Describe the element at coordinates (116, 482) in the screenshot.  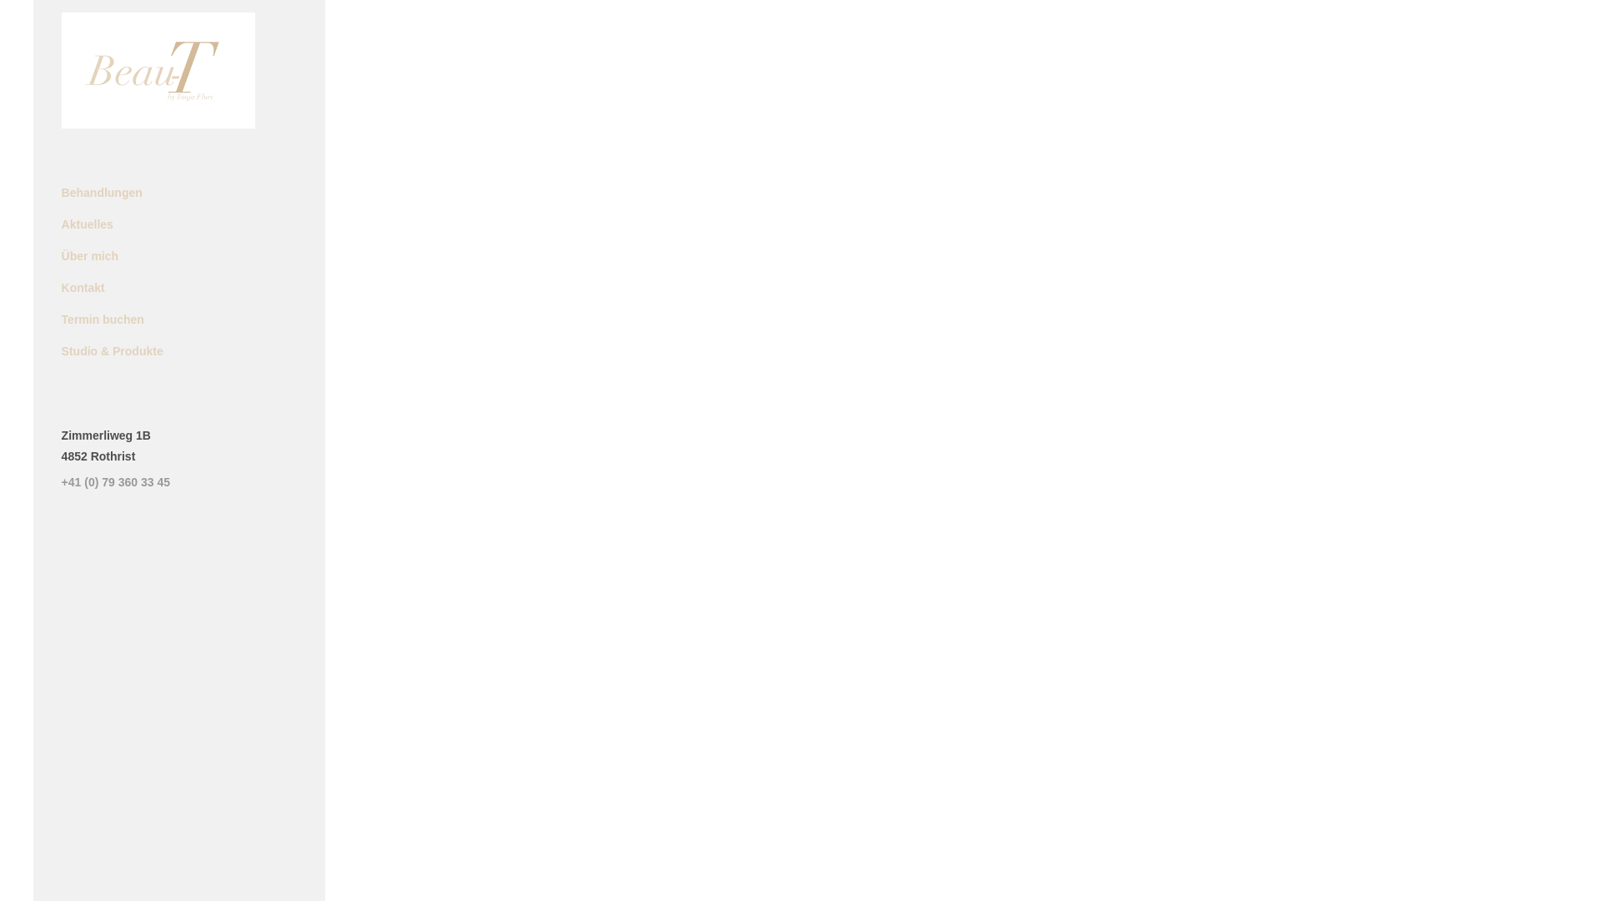
I see `+41 (0) 79 360 33 45` at that location.